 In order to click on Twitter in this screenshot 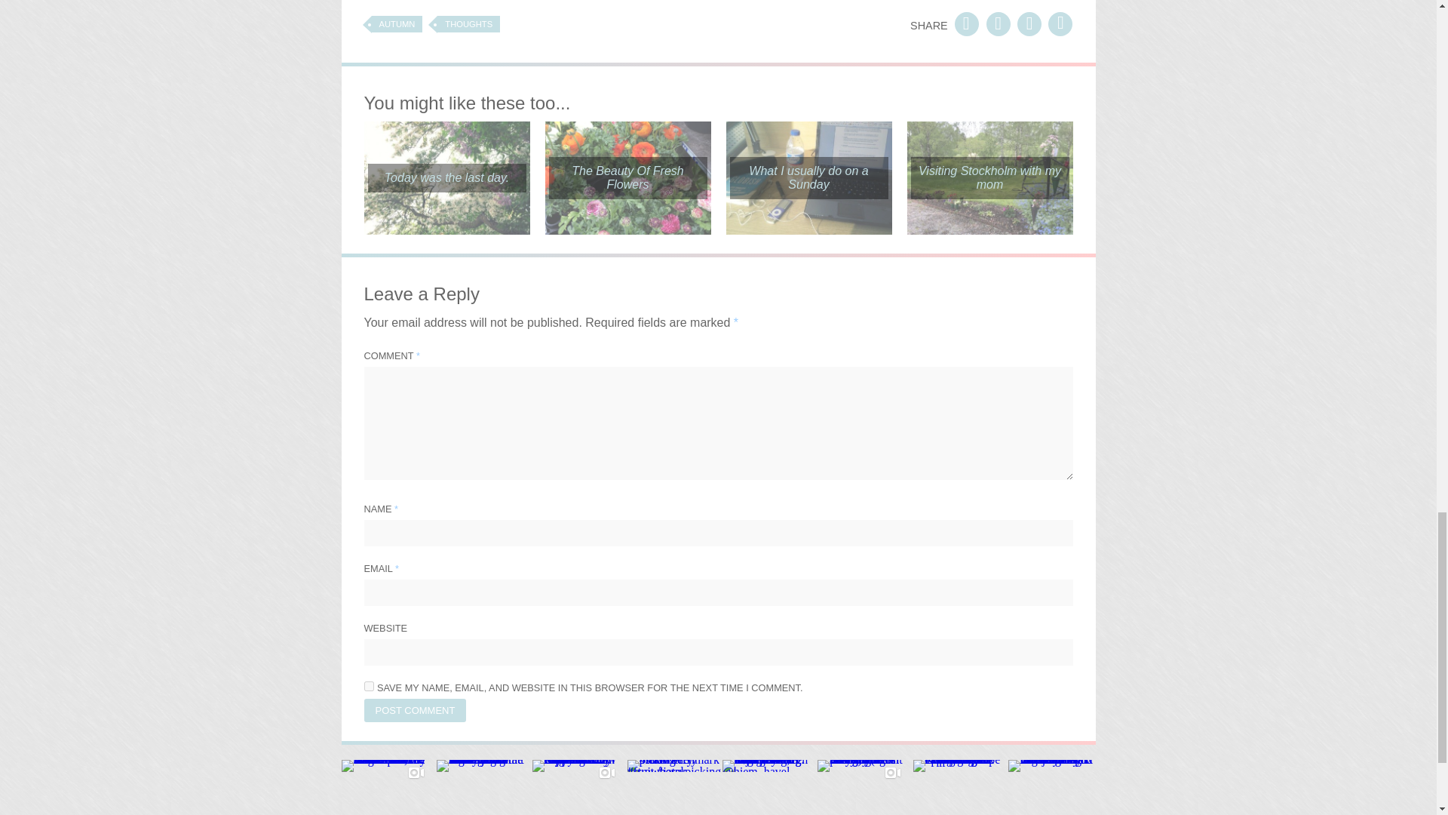, I will do `click(1029, 23)`.